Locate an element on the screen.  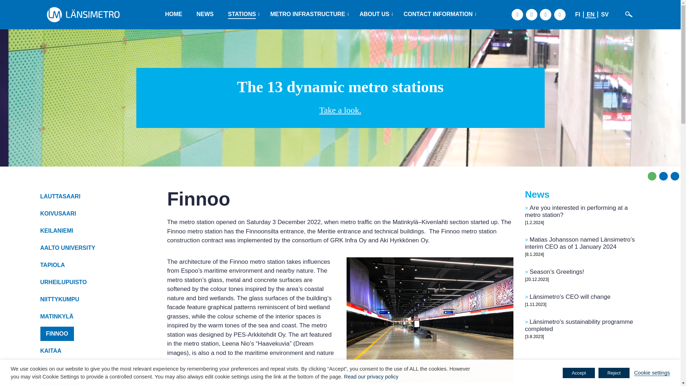
STATIONS is located at coordinates (242, 14).